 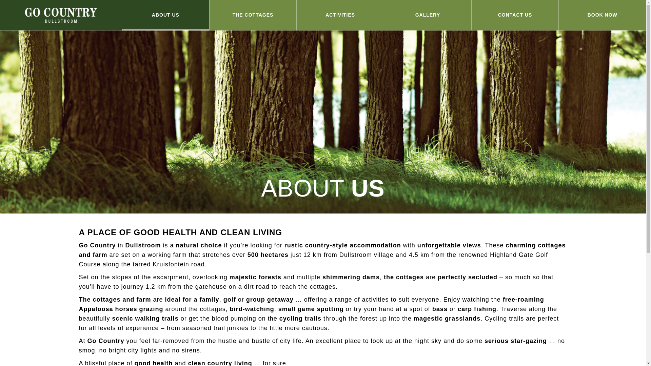 What do you see at coordinates (340, 15) in the screenshot?
I see `ACTIVITIES` at bounding box center [340, 15].